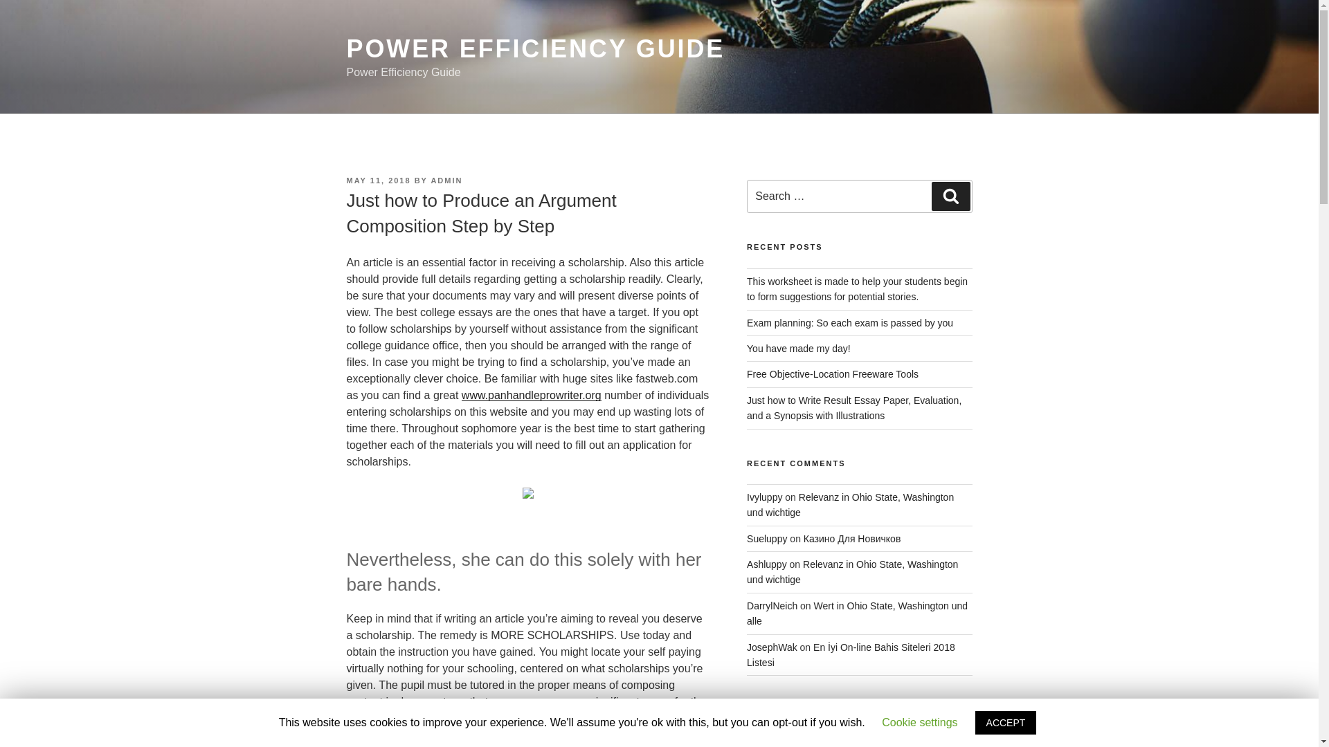  What do you see at coordinates (772, 606) in the screenshot?
I see `DarrylNeich` at bounding box center [772, 606].